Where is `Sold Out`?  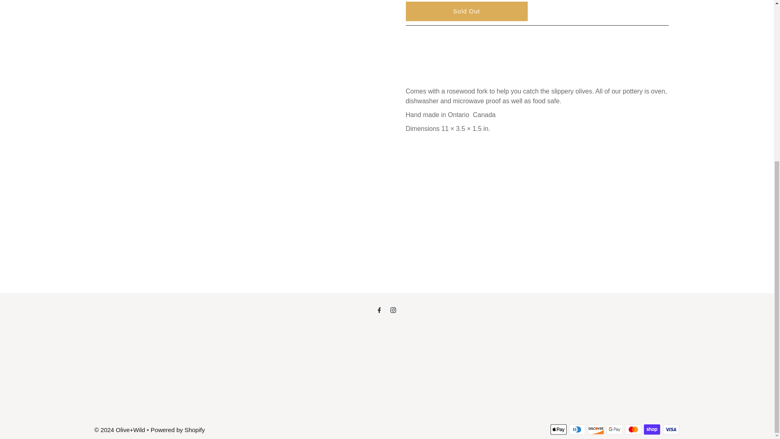 Sold Out is located at coordinates (466, 11).